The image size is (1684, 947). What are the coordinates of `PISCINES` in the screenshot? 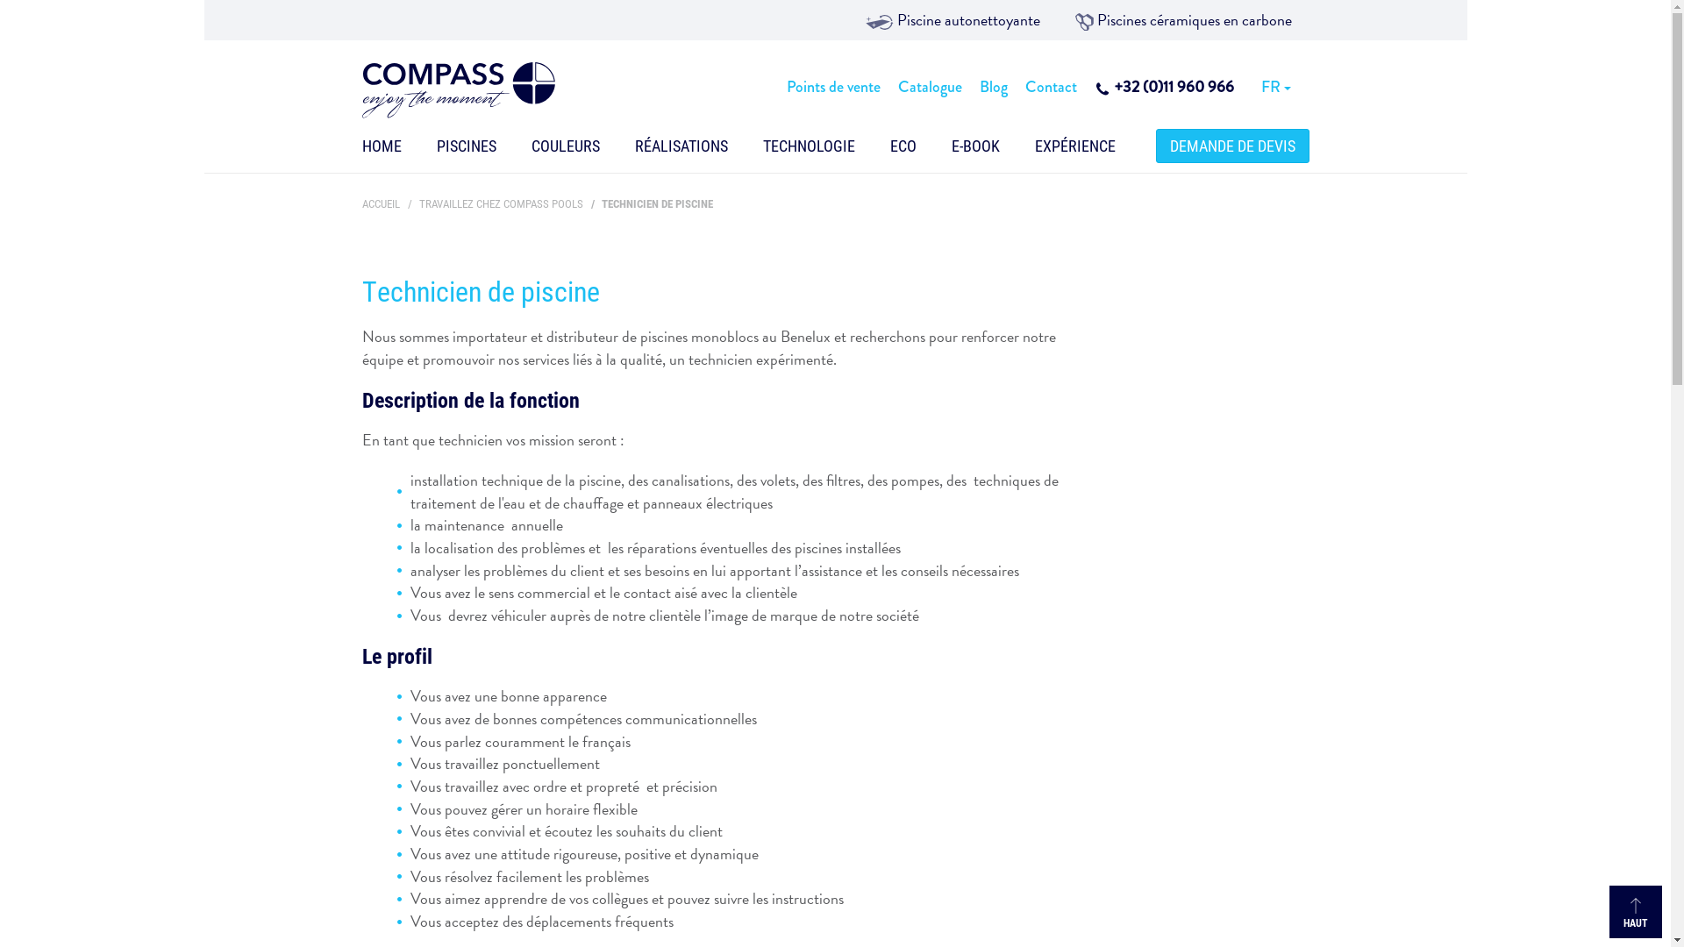 It's located at (467, 151).